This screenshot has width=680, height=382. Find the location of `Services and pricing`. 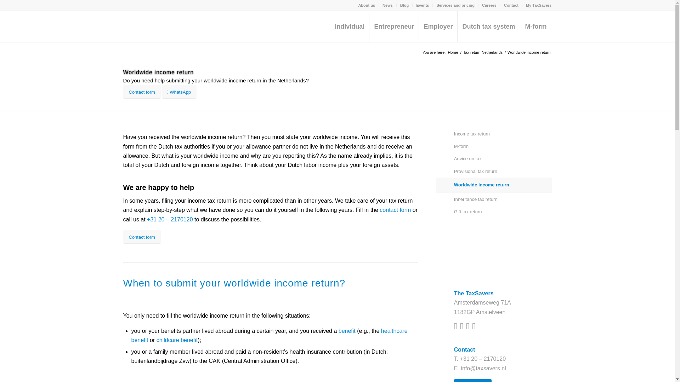

Services and pricing is located at coordinates (455, 5).